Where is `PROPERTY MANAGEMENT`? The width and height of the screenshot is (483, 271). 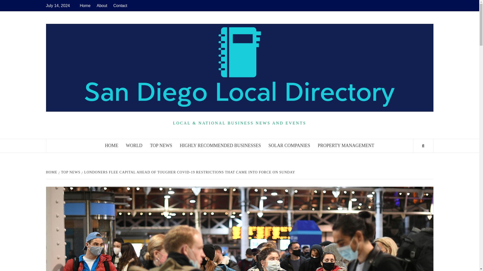
PROPERTY MANAGEMENT is located at coordinates (346, 146).